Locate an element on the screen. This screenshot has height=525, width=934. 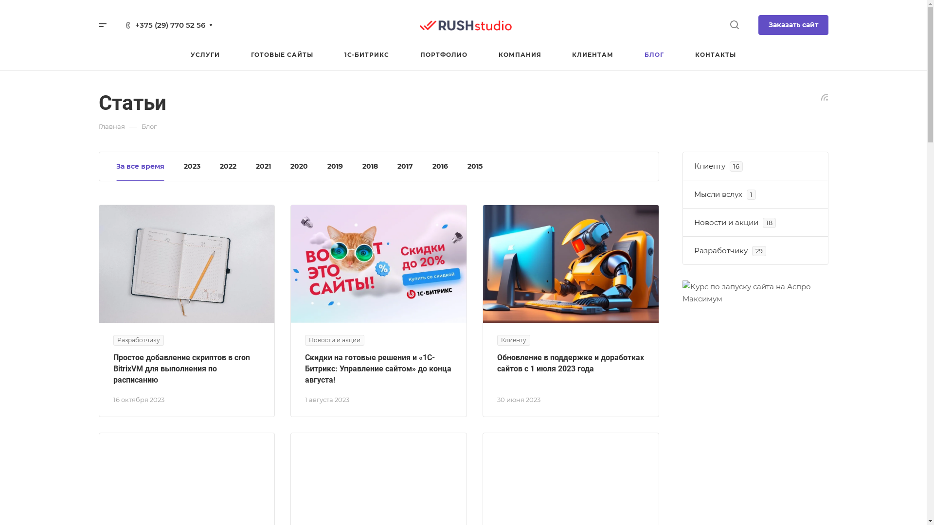
2022 is located at coordinates (228, 166).